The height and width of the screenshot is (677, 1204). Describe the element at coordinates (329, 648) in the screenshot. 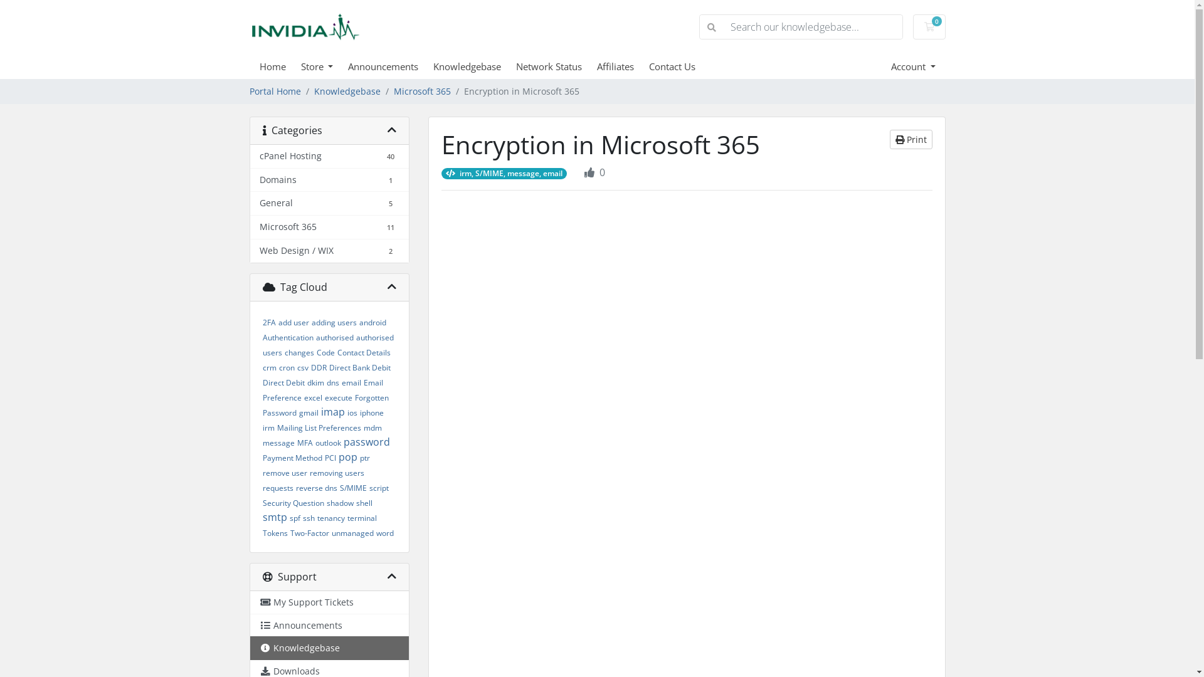

I see `Knowledgebase` at that location.